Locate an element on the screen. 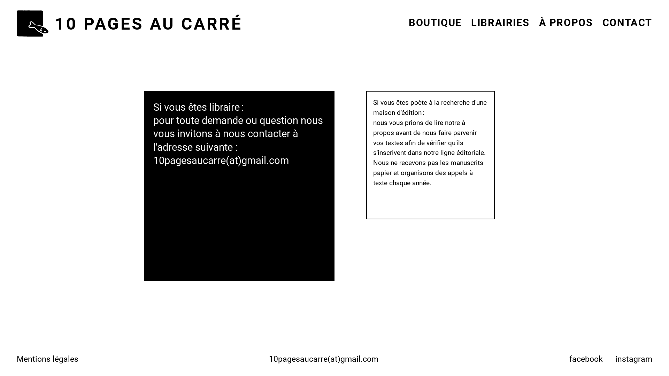 This screenshot has height=376, width=669. facebook is located at coordinates (586, 359).